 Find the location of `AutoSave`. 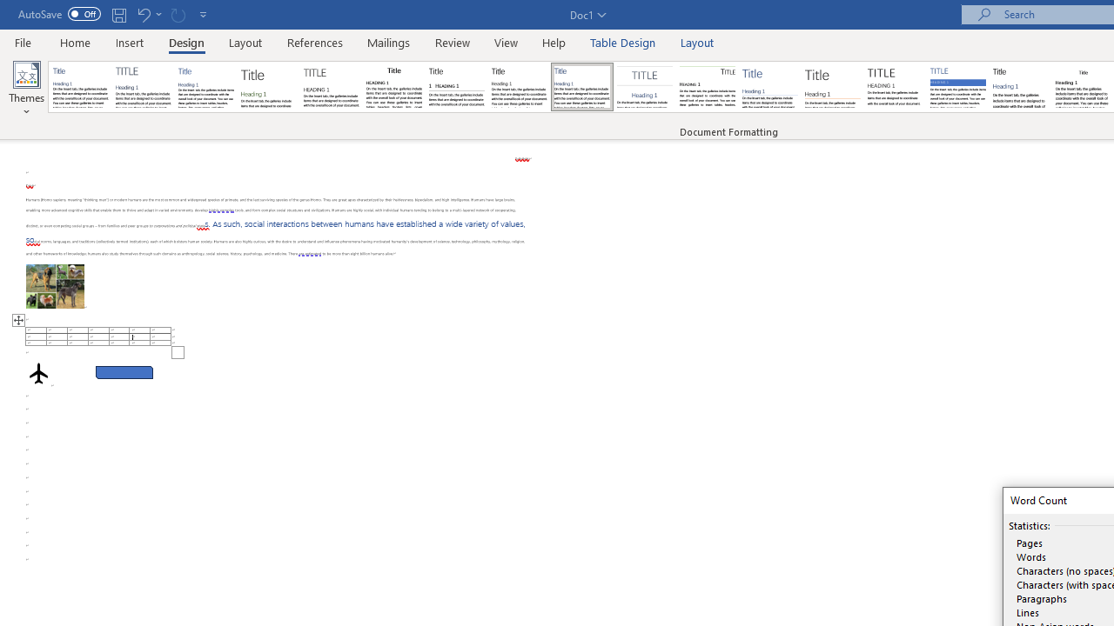

AutoSave is located at coordinates (59, 14).